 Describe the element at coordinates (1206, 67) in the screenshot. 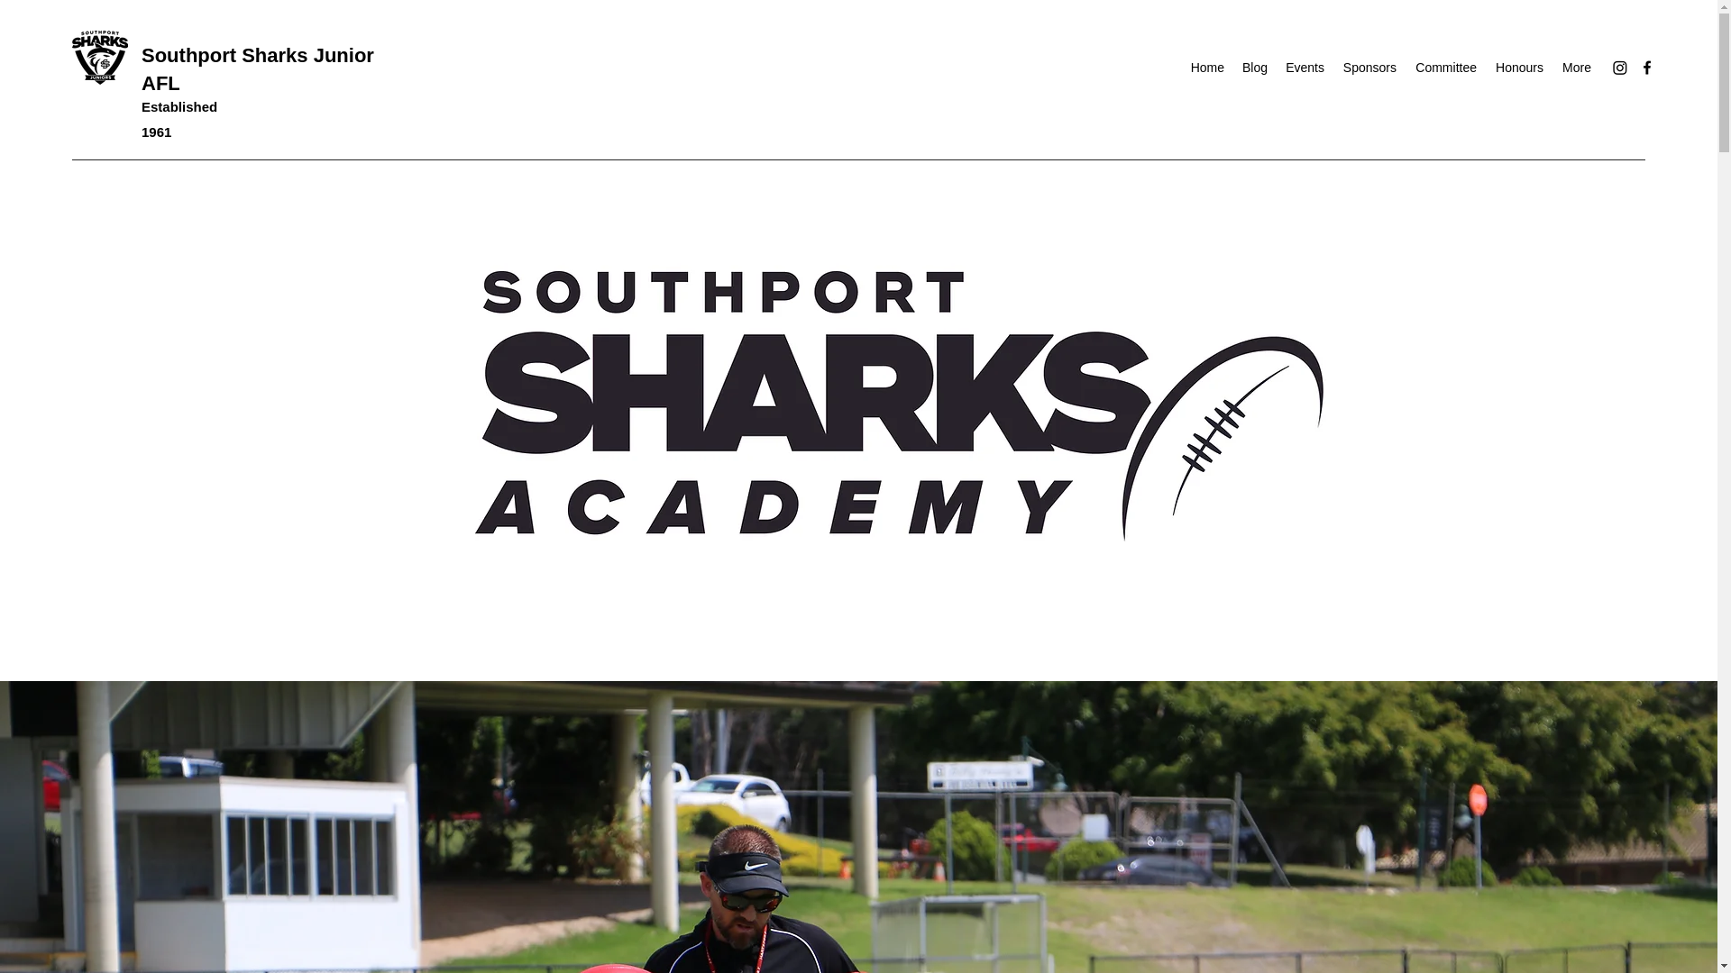

I see `Home` at that location.